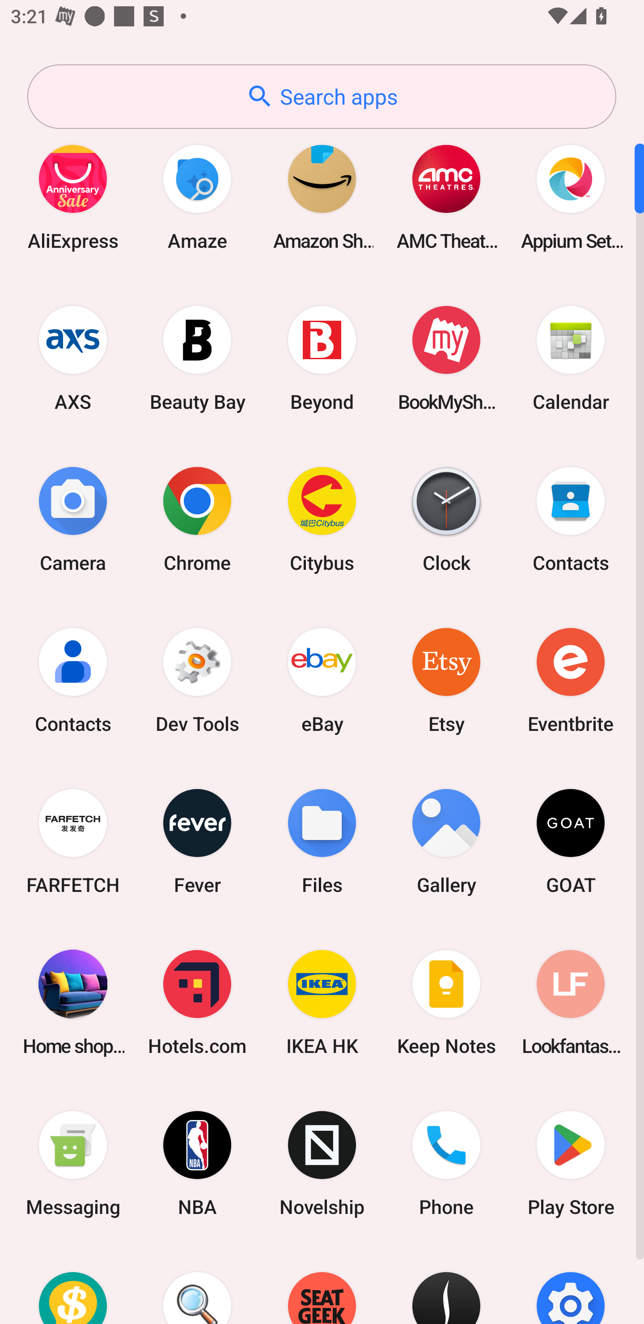 The height and width of the screenshot is (1324, 644). Describe the element at coordinates (73, 1002) in the screenshot. I see `Home shopping` at that location.